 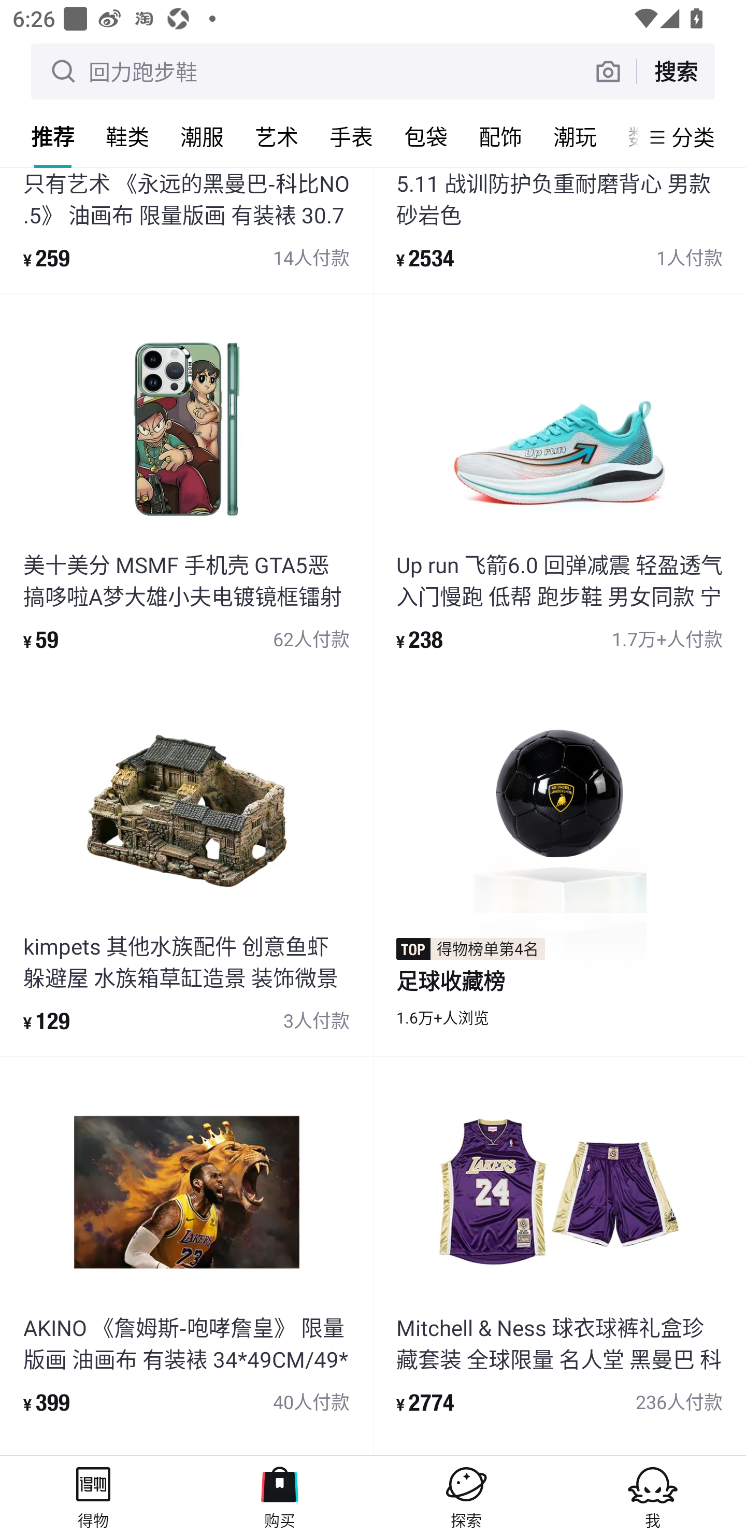 I want to click on 分类, so click(x=693, y=137).